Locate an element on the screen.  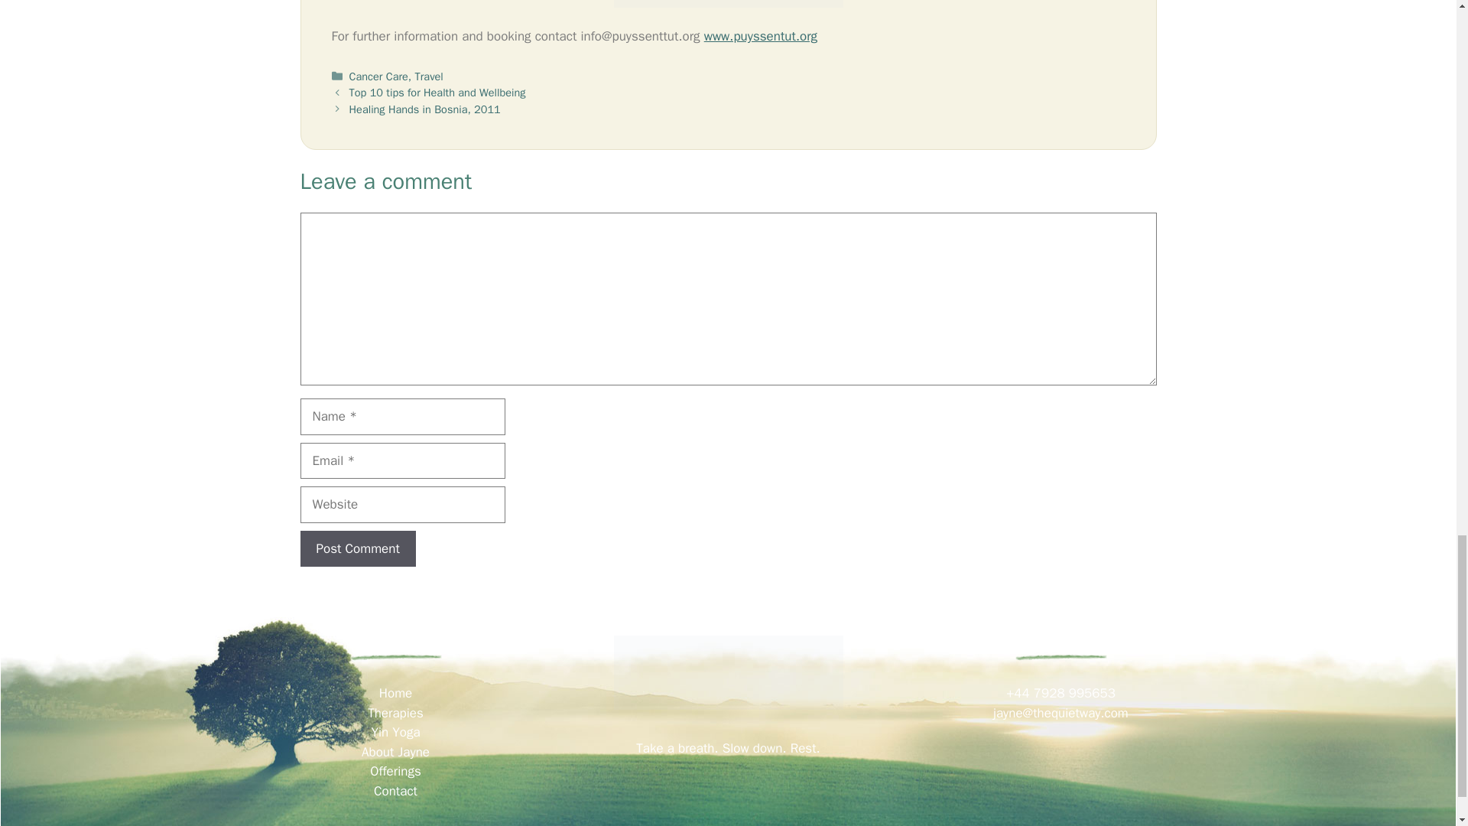
Therapies is located at coordinates (396, 713).